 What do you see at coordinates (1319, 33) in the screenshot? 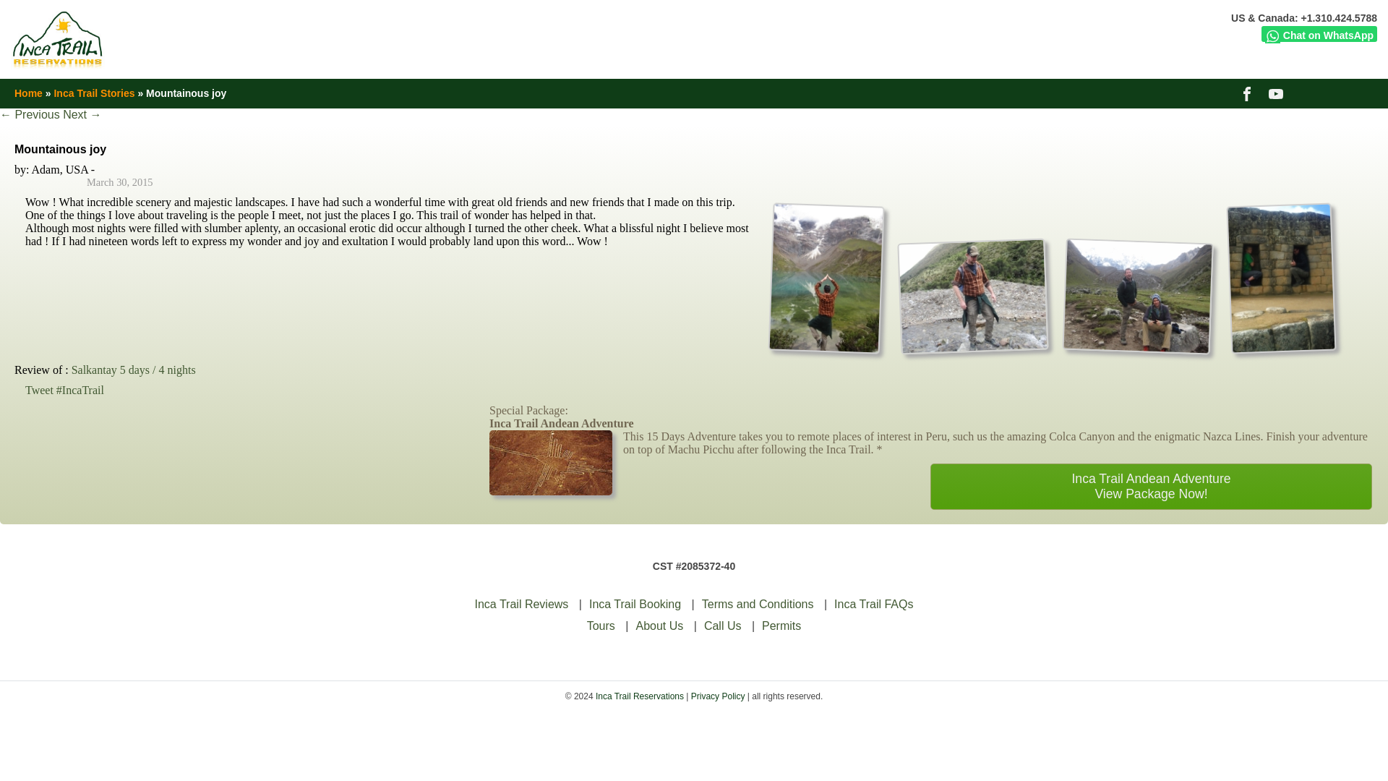
I see `Chat on WhatsApp` at bounding box center [1319, 33].